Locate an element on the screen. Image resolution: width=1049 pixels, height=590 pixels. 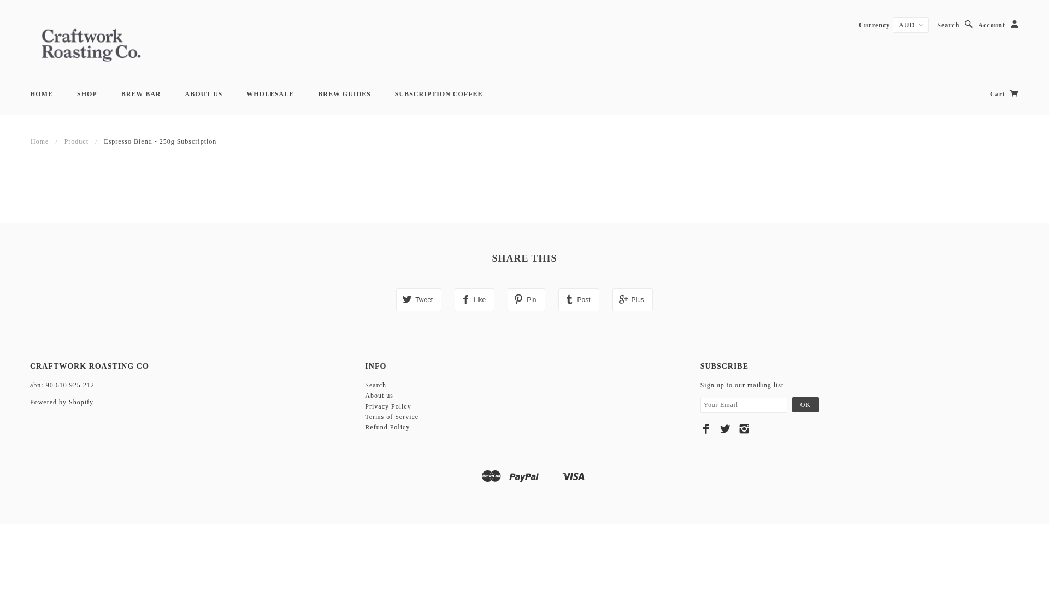
Search is located at coordinates (376, 385).